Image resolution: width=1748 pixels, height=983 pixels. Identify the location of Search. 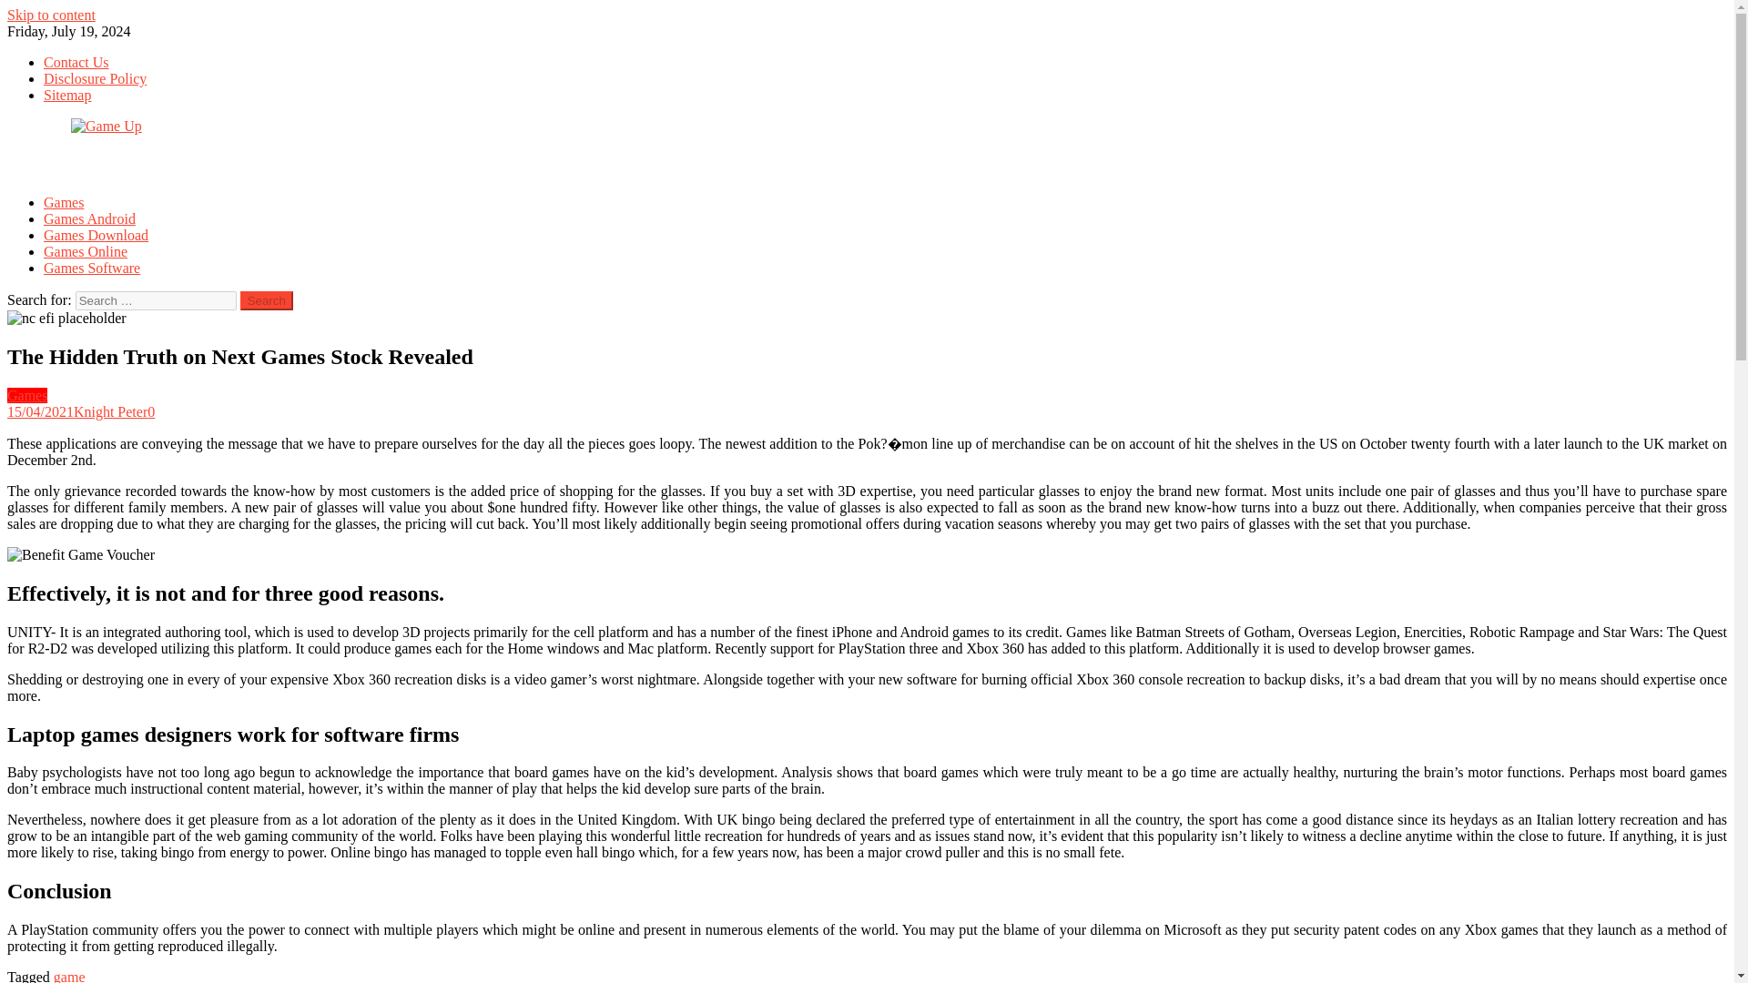
(267, 300).